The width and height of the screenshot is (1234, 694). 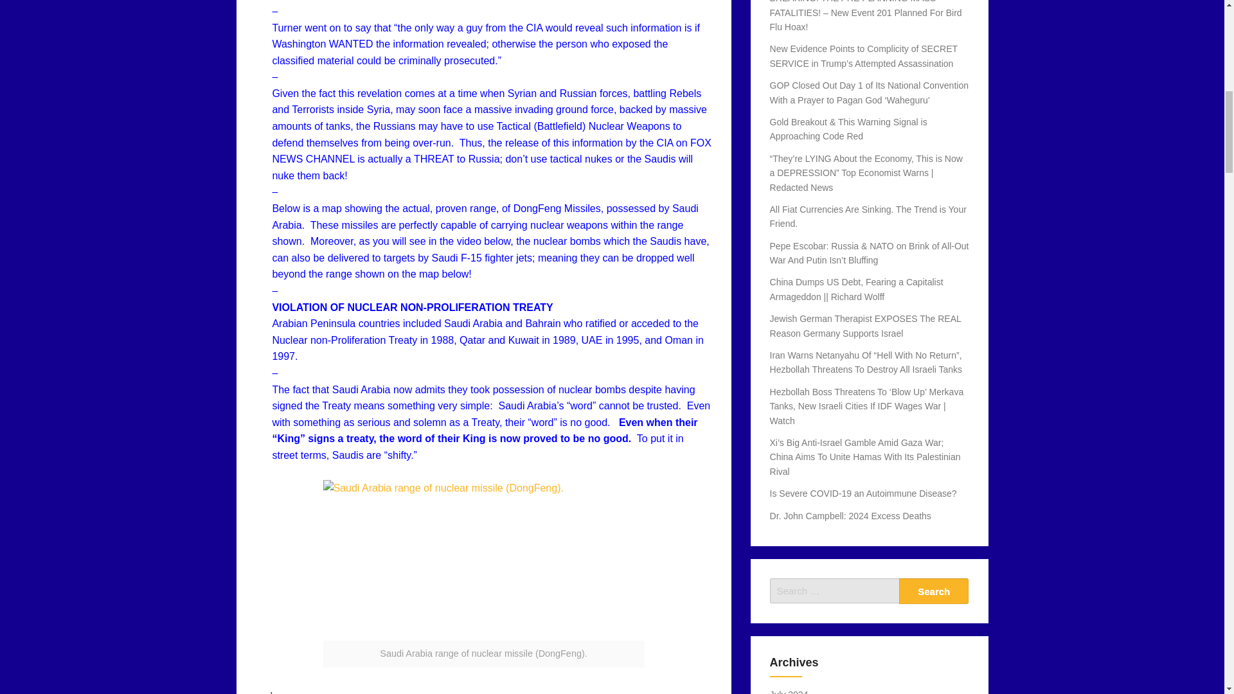 What do you see at coordinates (864, 494) in the screenshot?
I see `Is Severe COVID-19 an Autoimmune Disease?` at bounding box center [864, 494].